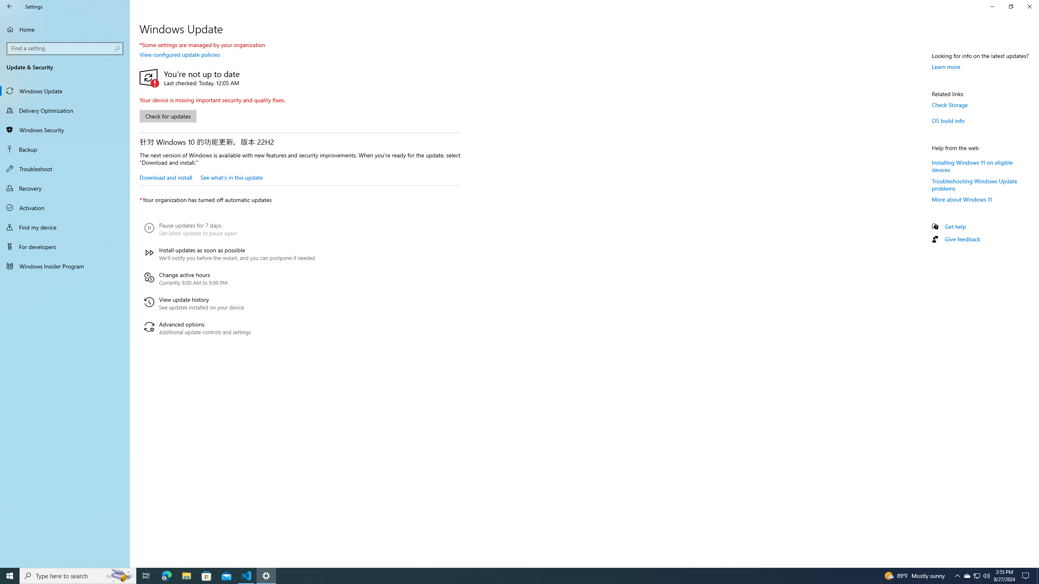  I want to click on Advanced options, so click(1029, 6).